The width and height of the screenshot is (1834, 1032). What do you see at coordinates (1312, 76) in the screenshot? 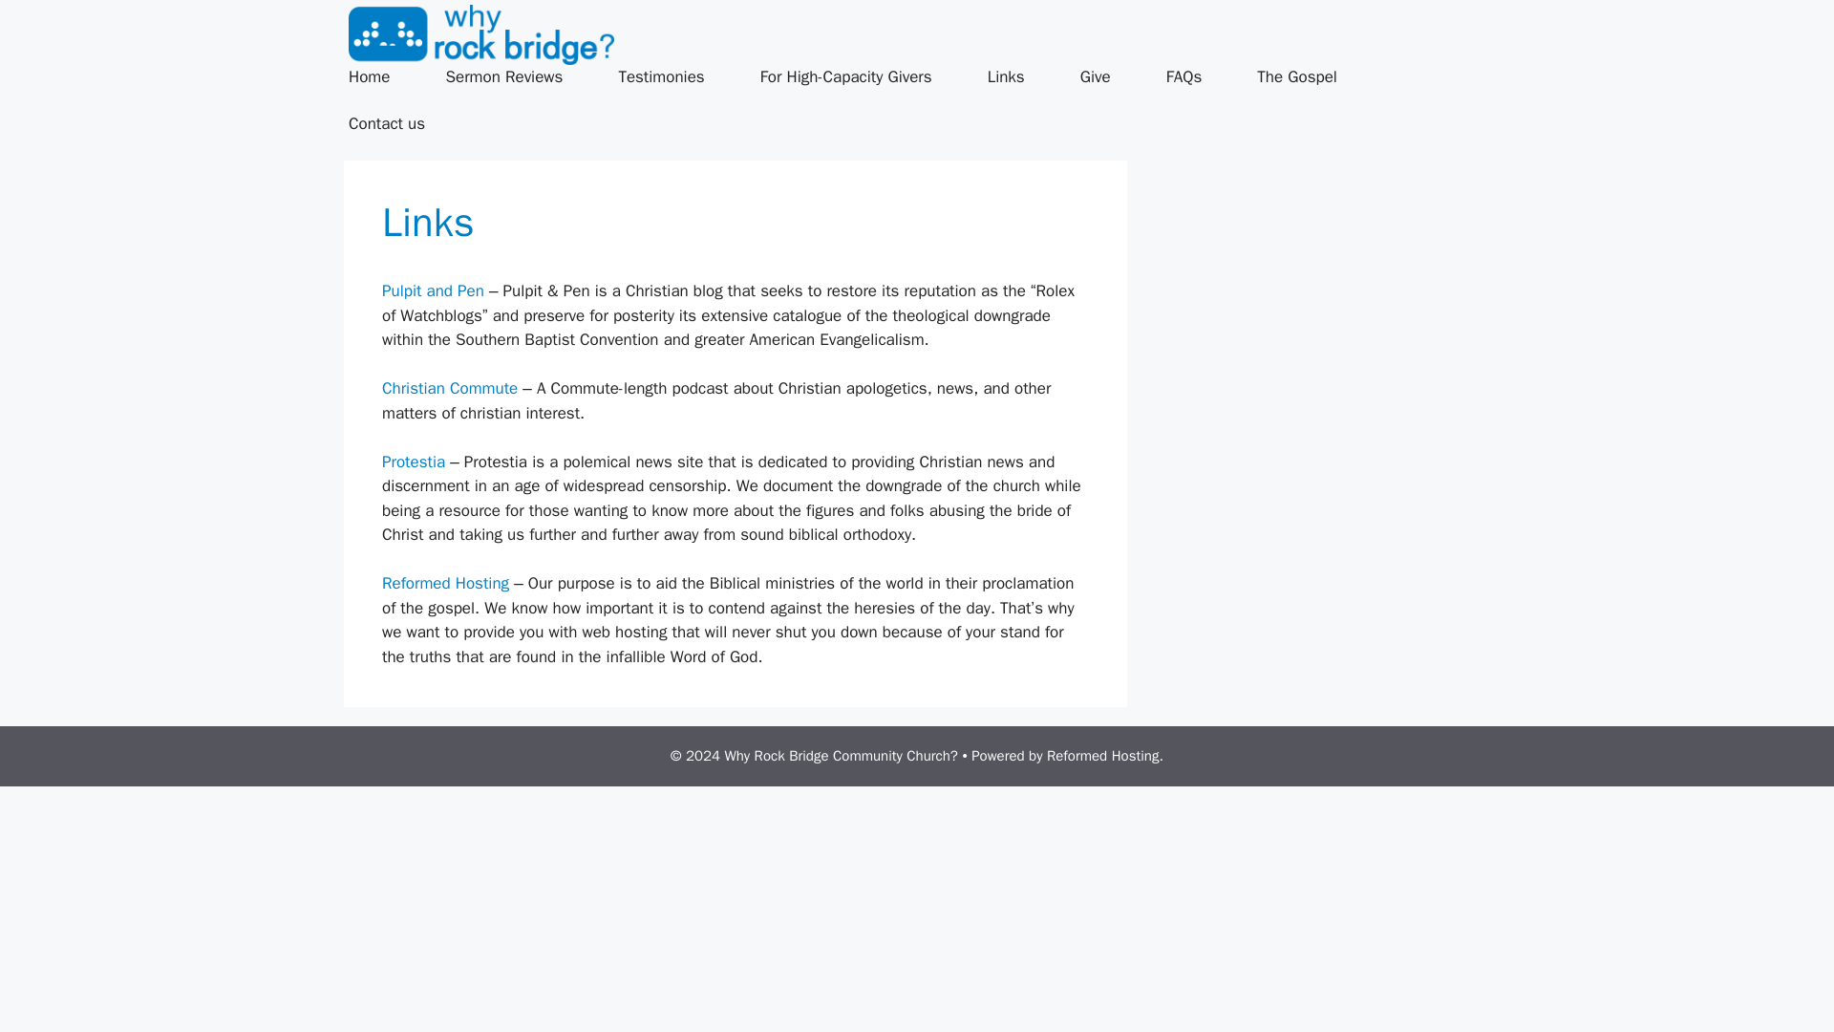
I see `The Gospel` at bounding box center [1312, 76].